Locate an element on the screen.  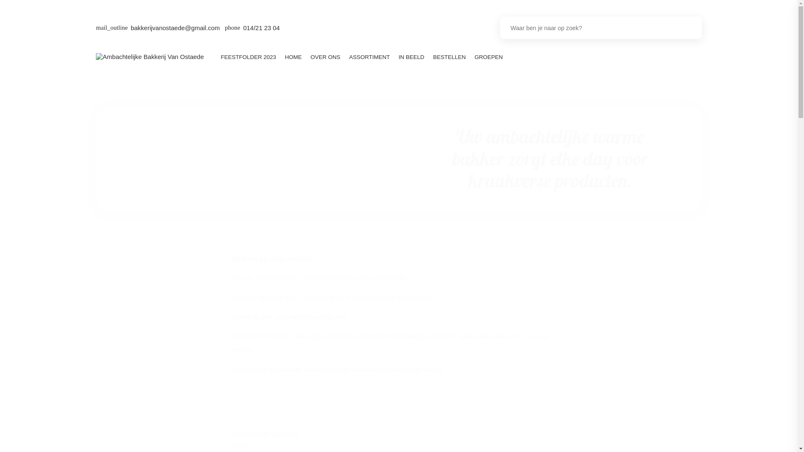
Ambachtelijke Bakkerij Van Ostaede is located at coordinates (150, 57).